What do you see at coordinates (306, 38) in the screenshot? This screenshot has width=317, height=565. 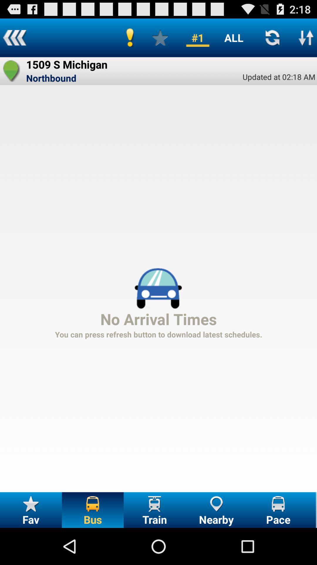 I see `click icon above updated at 02 item` at bounding box center [306, 38].